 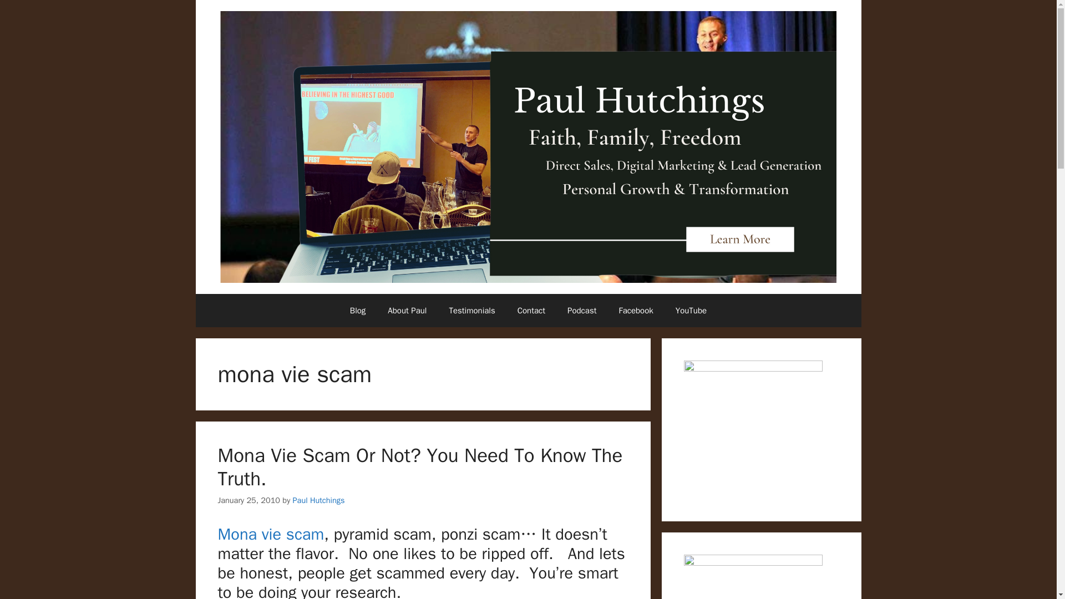 What do you see at coordinates (319, 500) in the screenshot?
I see `Paul Hutchings` at bounding box center [319, 500].